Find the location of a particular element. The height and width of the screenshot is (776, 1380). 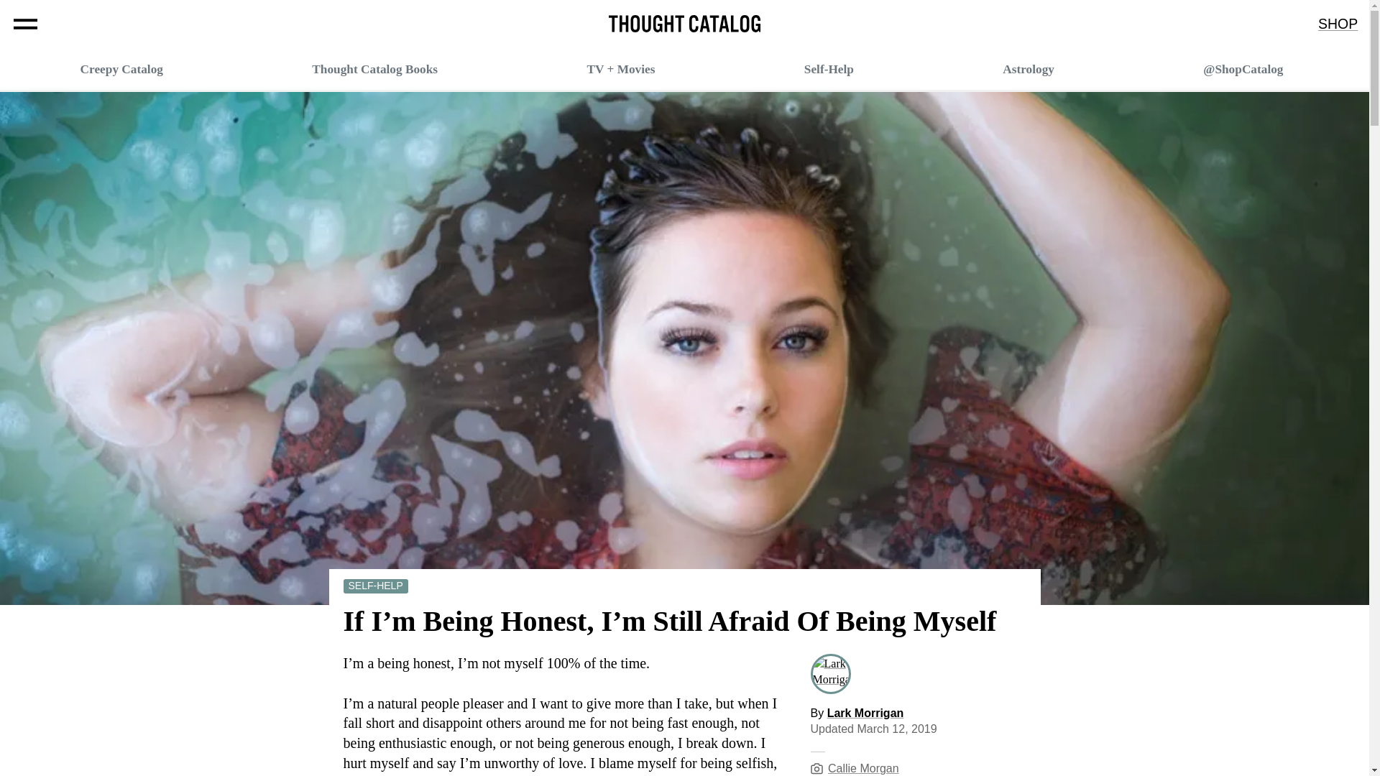

SELF-HELP is located at coordinates (376, 586).